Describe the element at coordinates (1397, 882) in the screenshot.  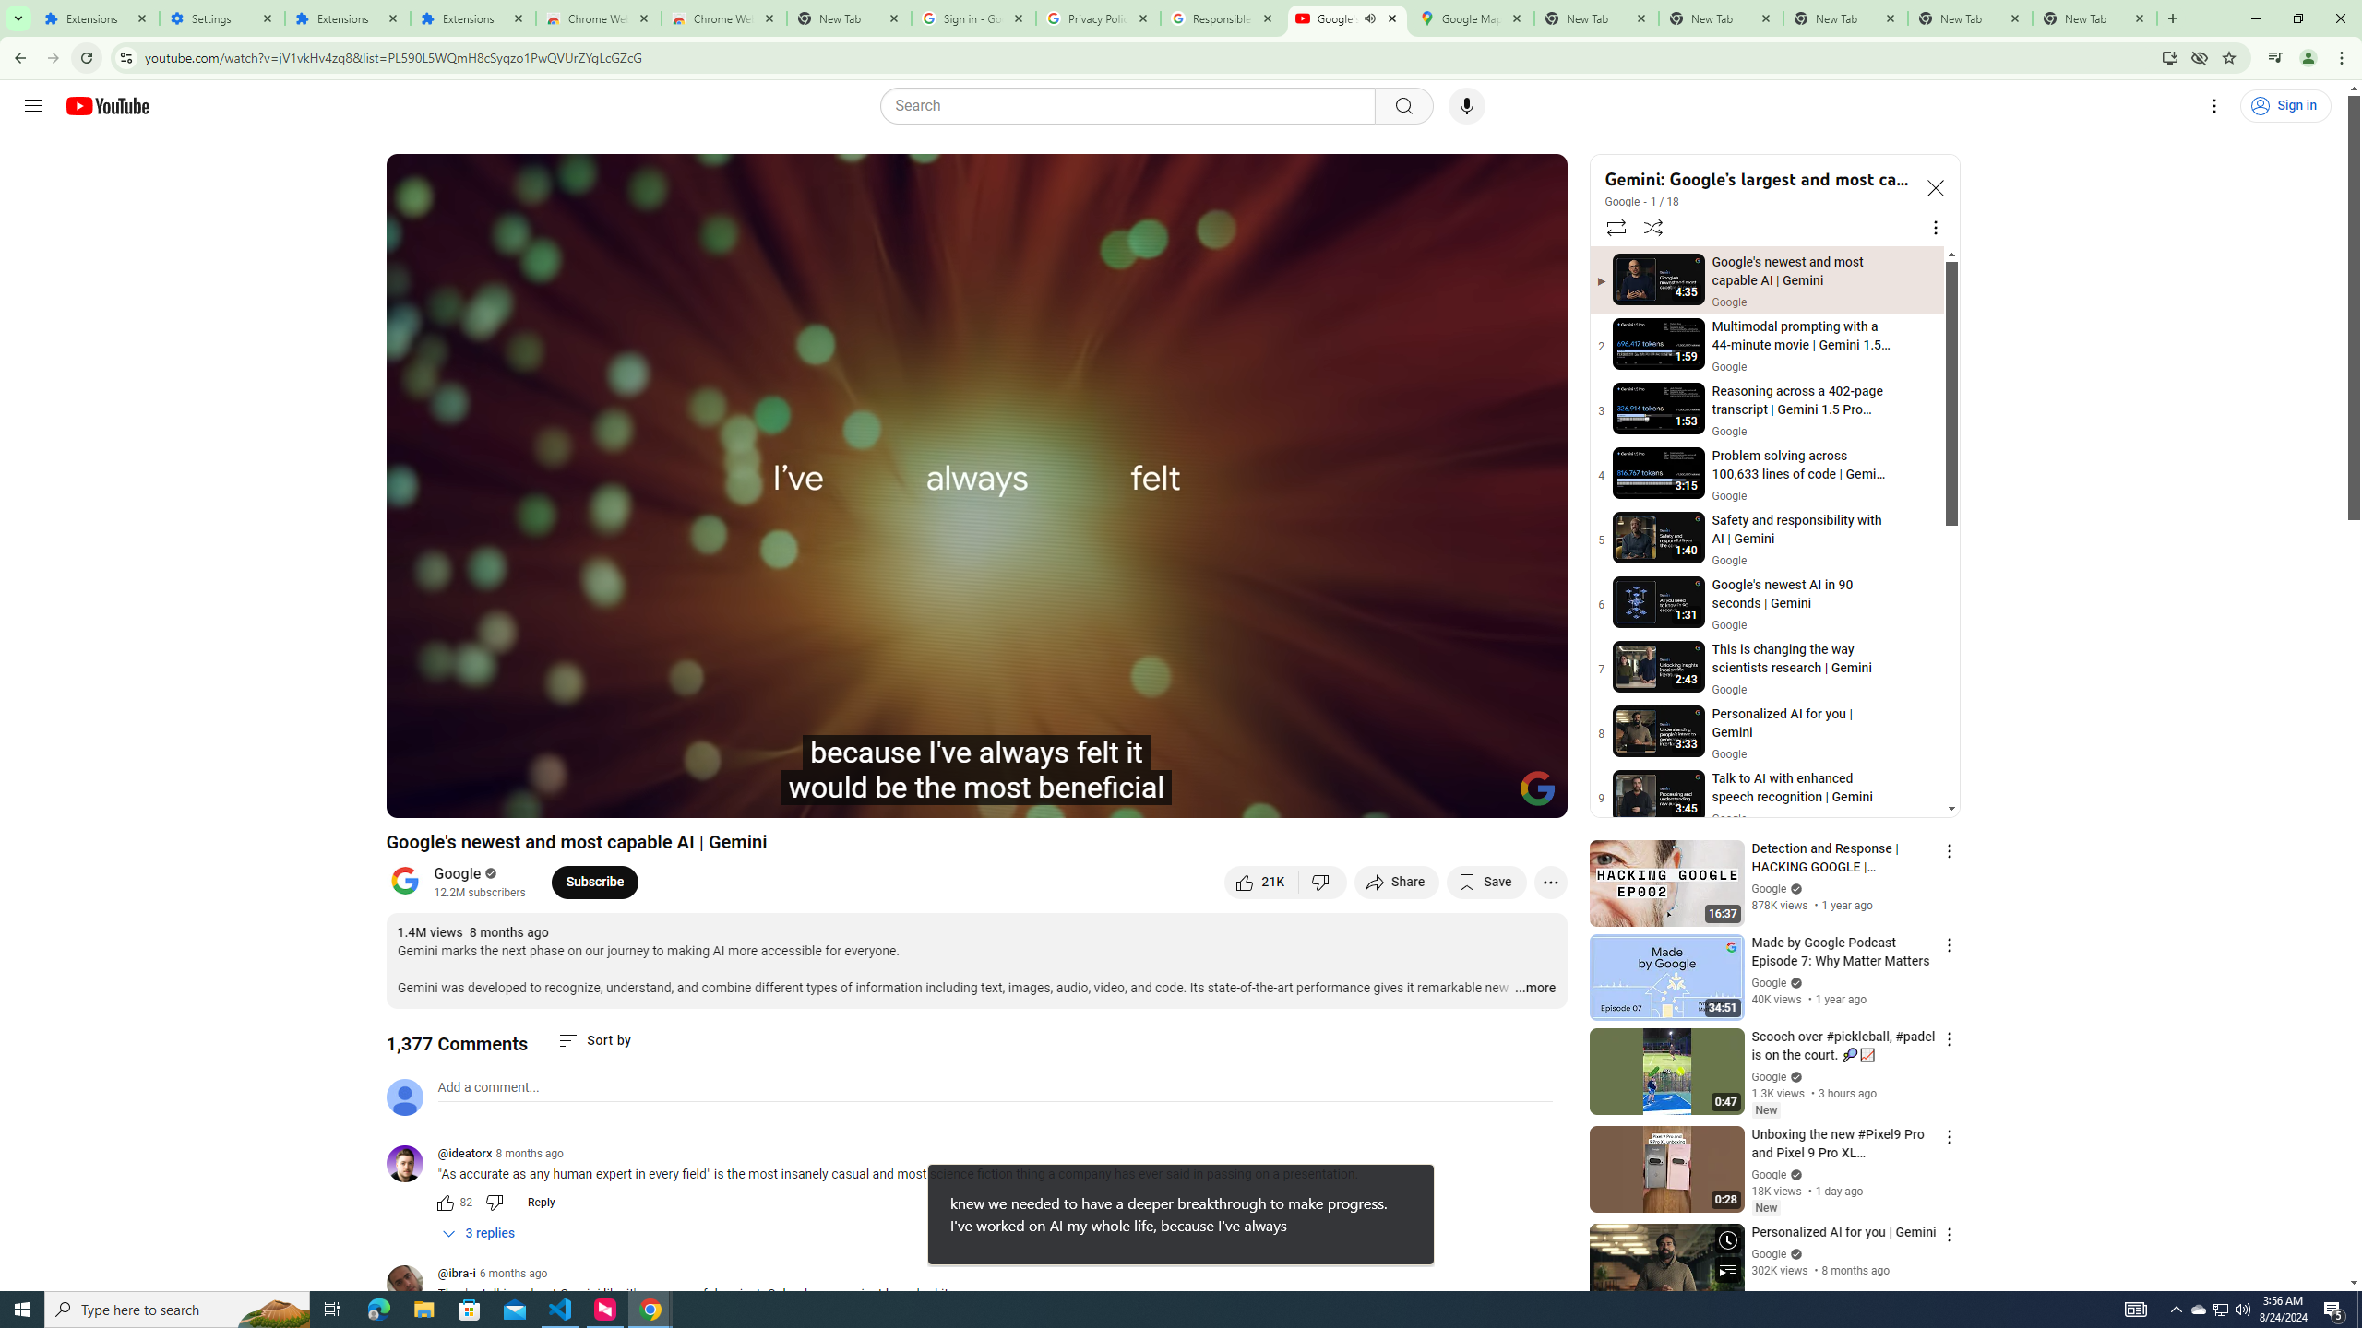
I see `Share` at that location.